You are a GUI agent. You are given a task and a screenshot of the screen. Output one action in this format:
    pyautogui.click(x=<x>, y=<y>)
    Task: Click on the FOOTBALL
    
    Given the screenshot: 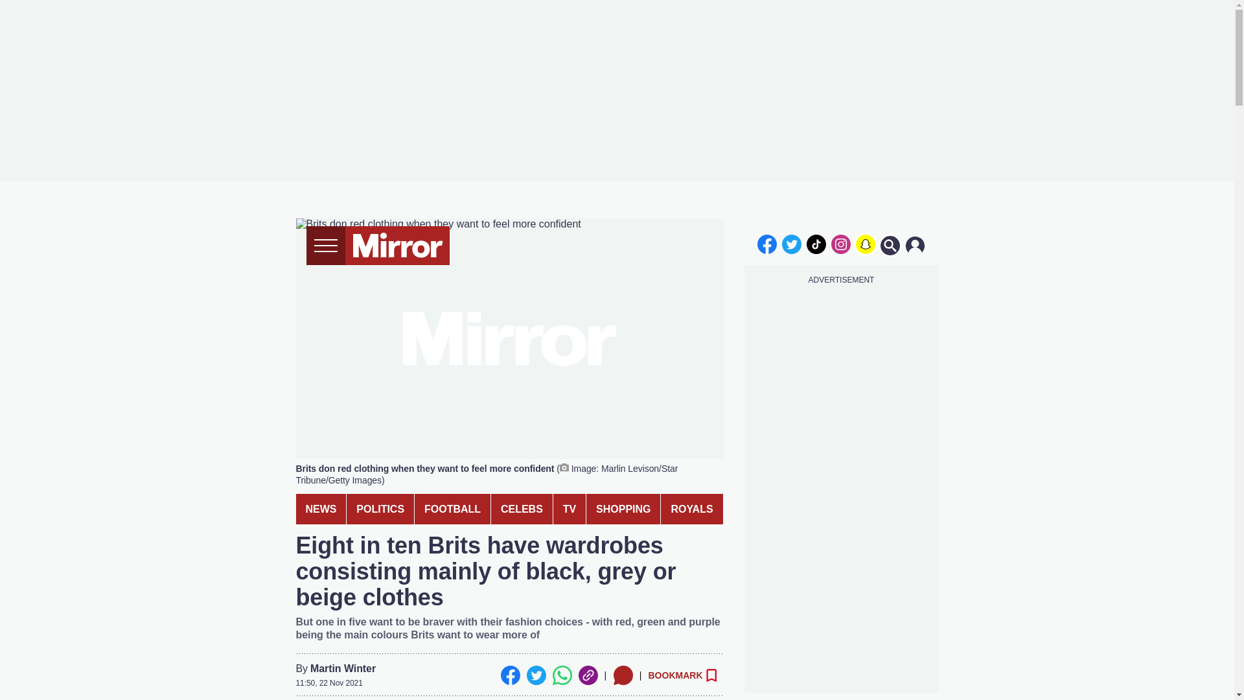 What is the action you would take?
    pyautogui.click(x=452, y=509)
    